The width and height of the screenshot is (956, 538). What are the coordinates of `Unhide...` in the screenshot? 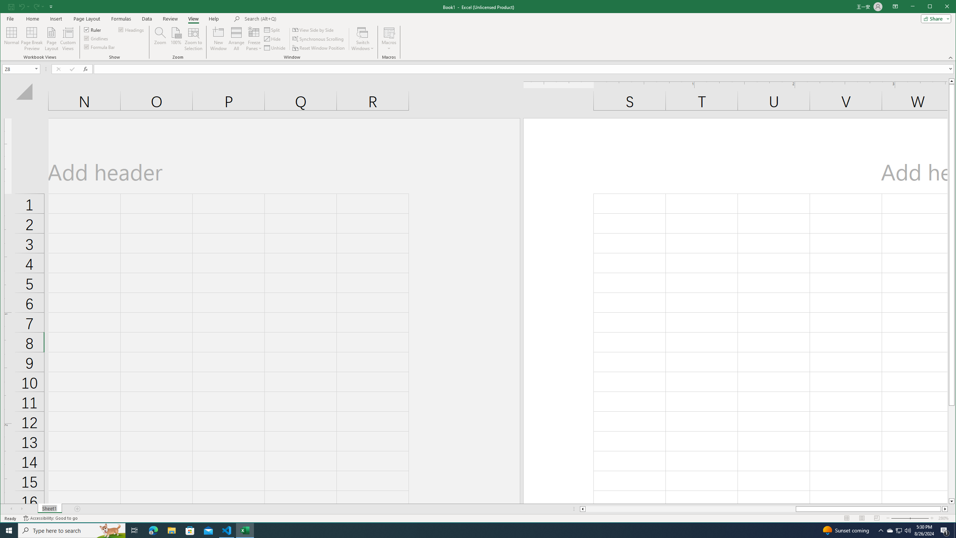 It's located at (275, 48).